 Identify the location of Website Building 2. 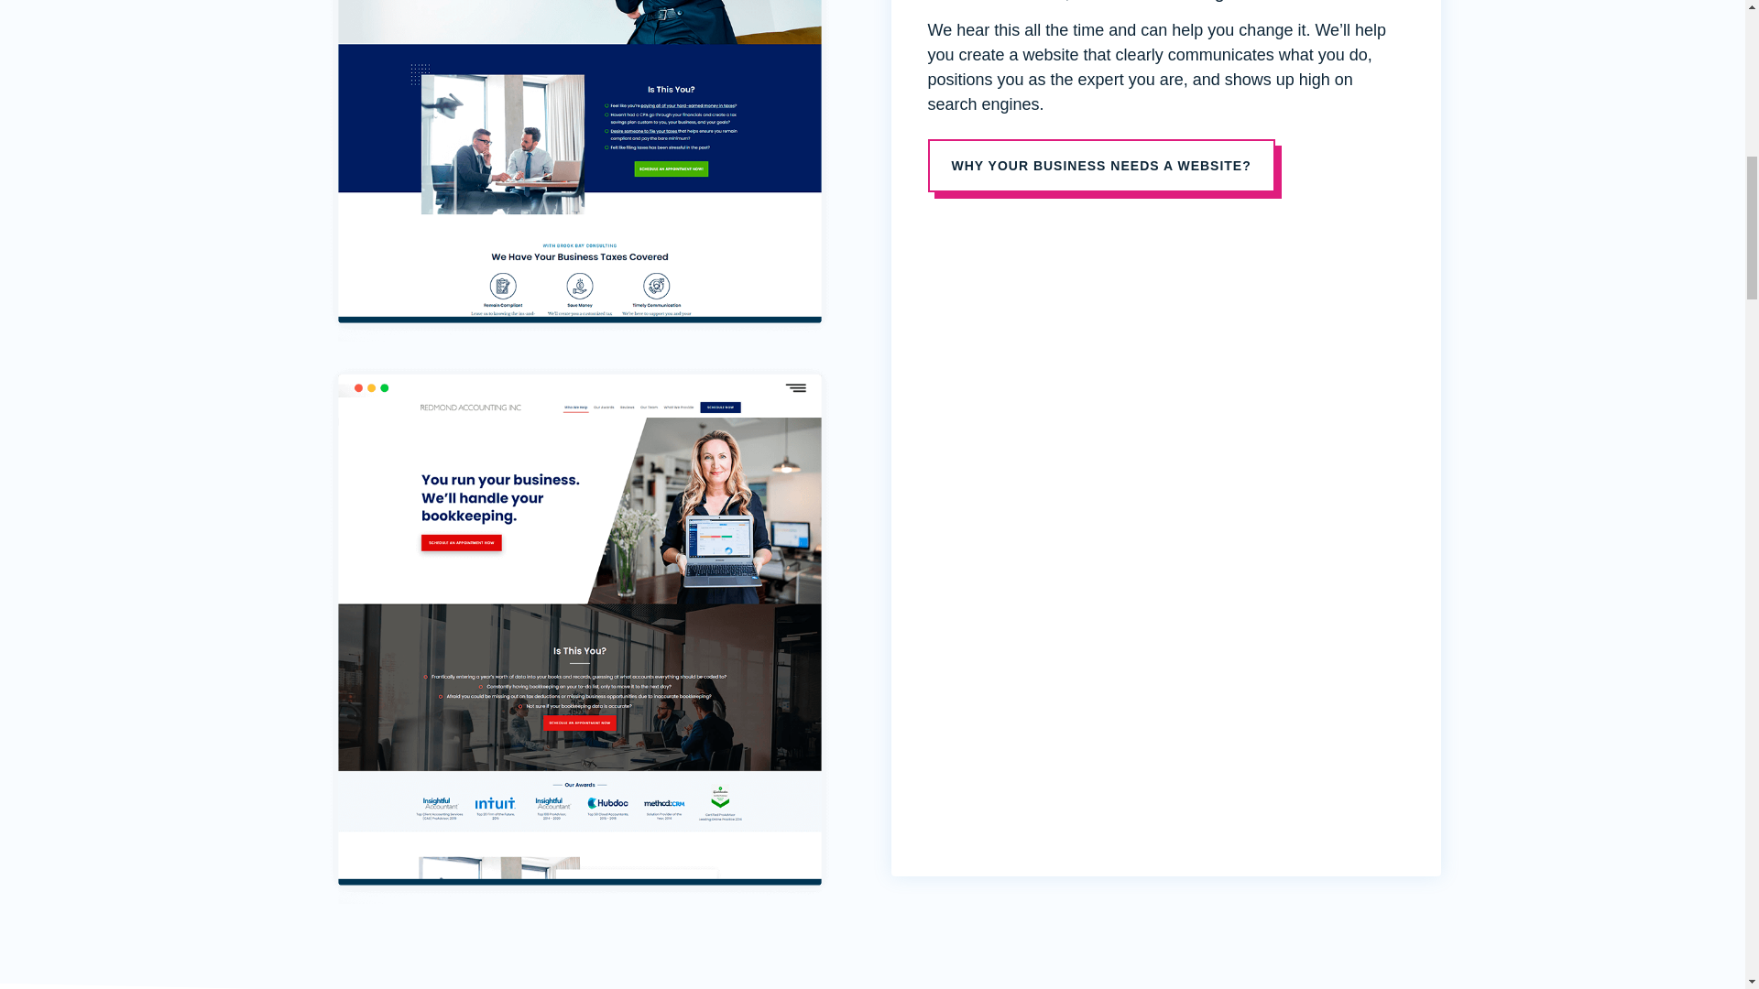
(579, 170).